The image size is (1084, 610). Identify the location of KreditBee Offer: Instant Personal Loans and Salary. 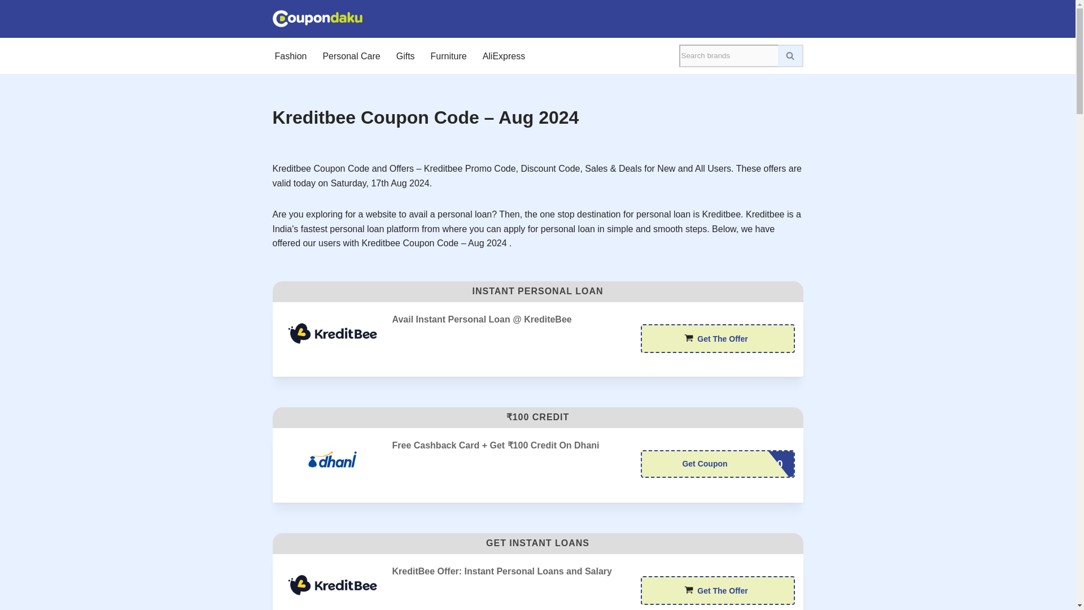
(332, 585).